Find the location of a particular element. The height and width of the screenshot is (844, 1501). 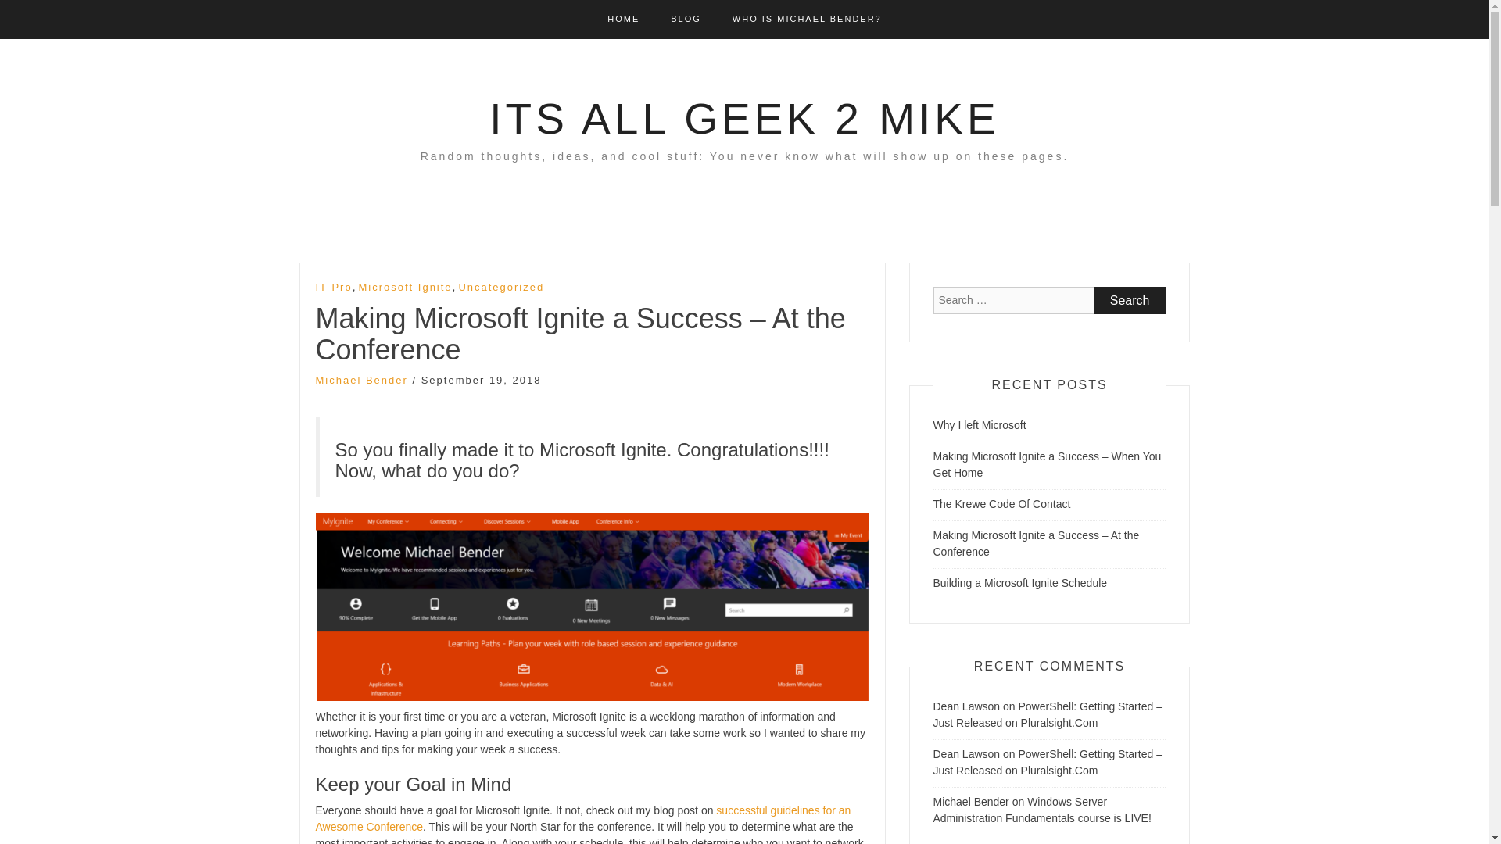

Uncategorized is located at coordinates (500, 288).